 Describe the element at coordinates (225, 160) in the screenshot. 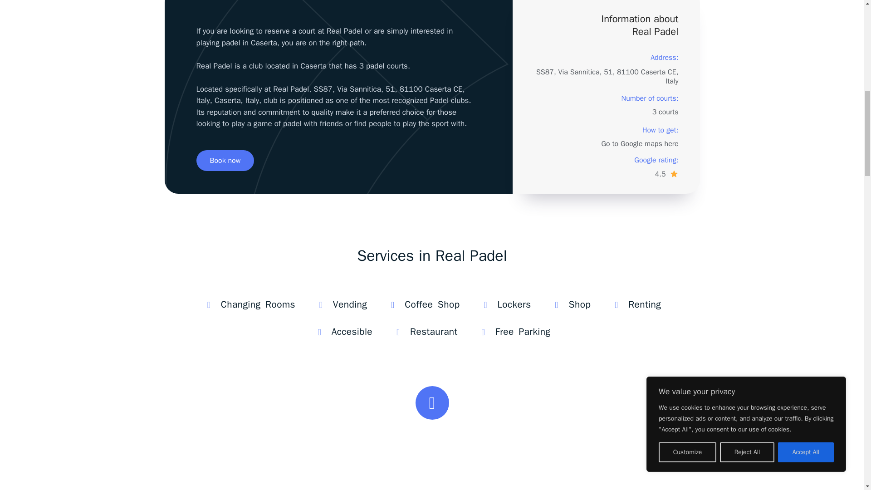

I see `Book now` at that location.